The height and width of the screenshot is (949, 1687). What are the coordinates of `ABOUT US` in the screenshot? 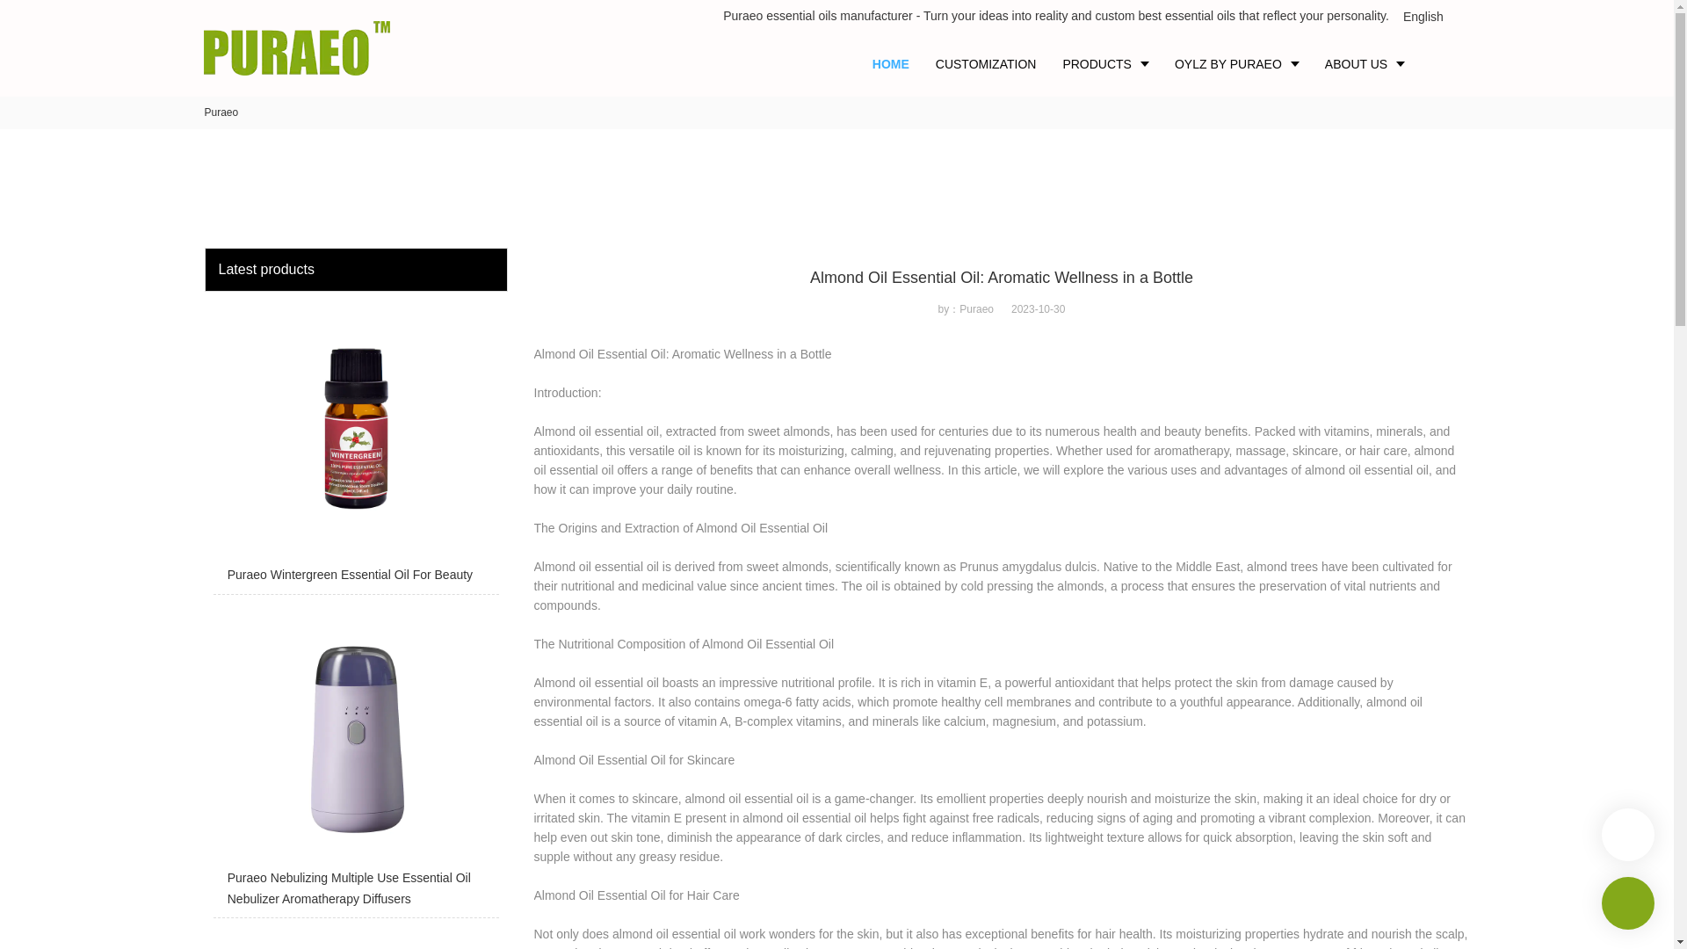 It's located at (1364, 63).